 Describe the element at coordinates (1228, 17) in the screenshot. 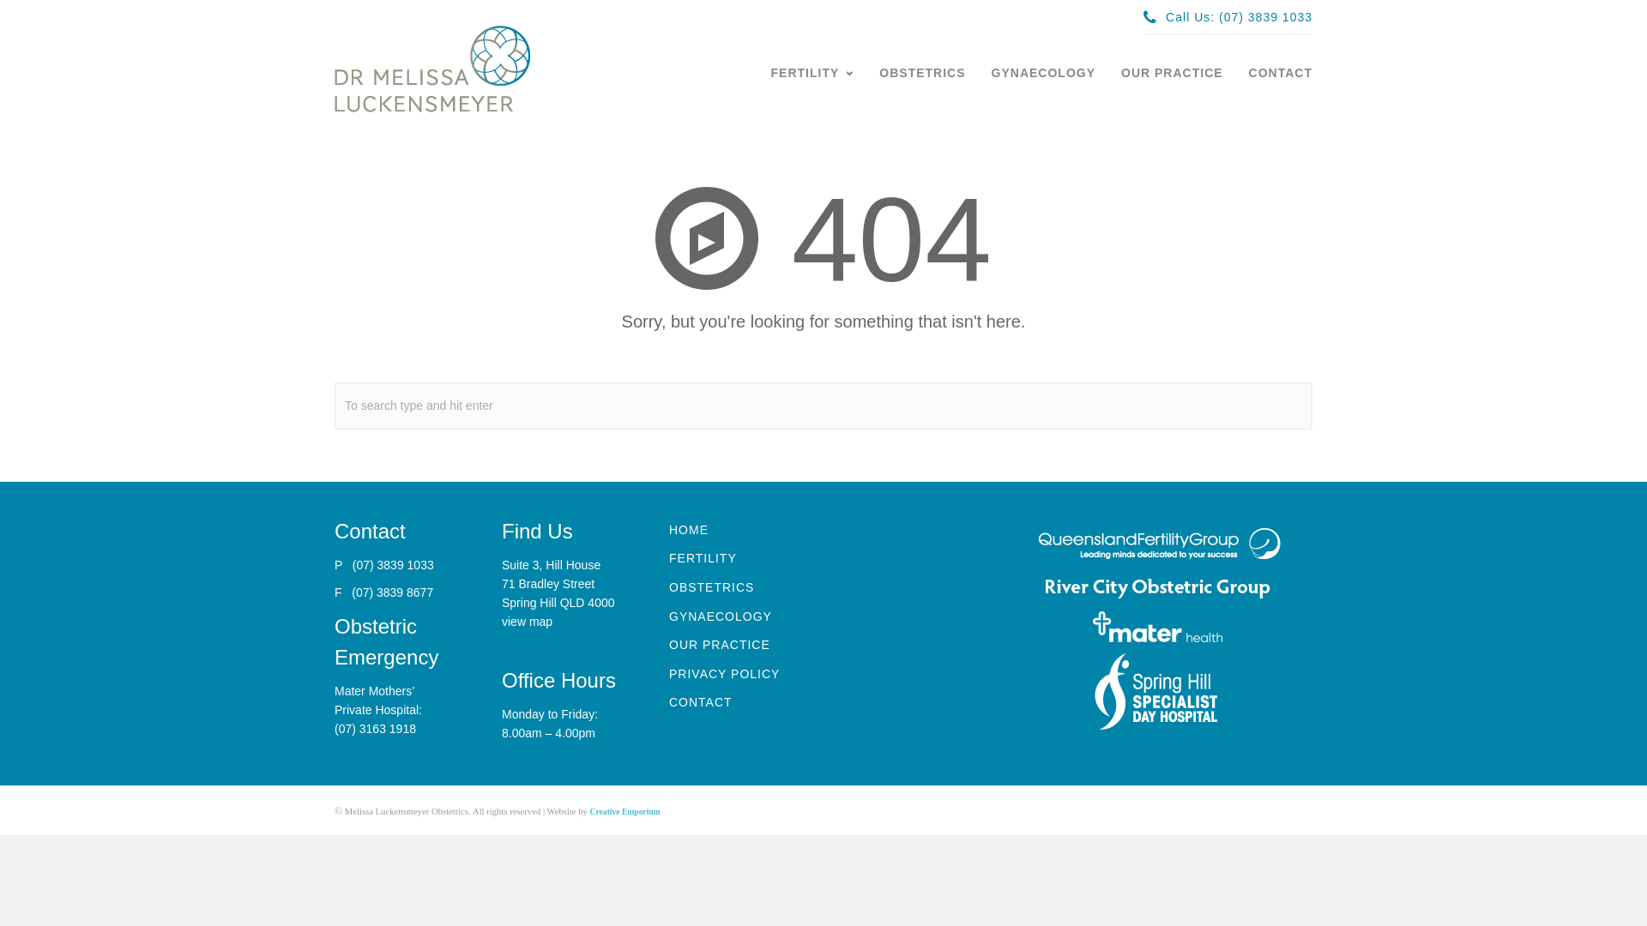

I see `Call Us: (07) 3839 1033` at that location.